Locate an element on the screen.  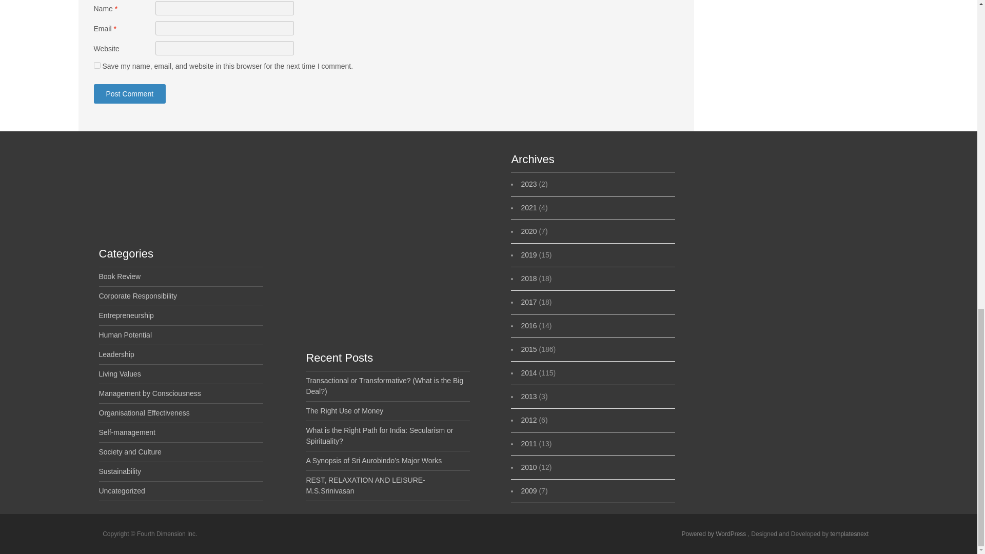
Semantic Personal Publishing Platform is located at coordinates (714, 533).